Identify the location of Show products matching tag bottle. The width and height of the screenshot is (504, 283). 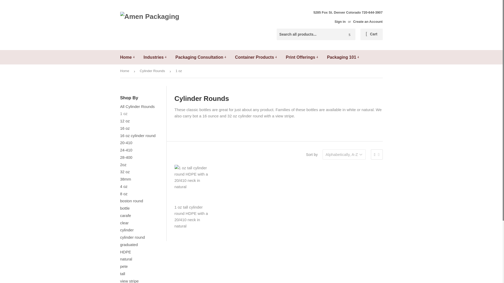
(125, 208).